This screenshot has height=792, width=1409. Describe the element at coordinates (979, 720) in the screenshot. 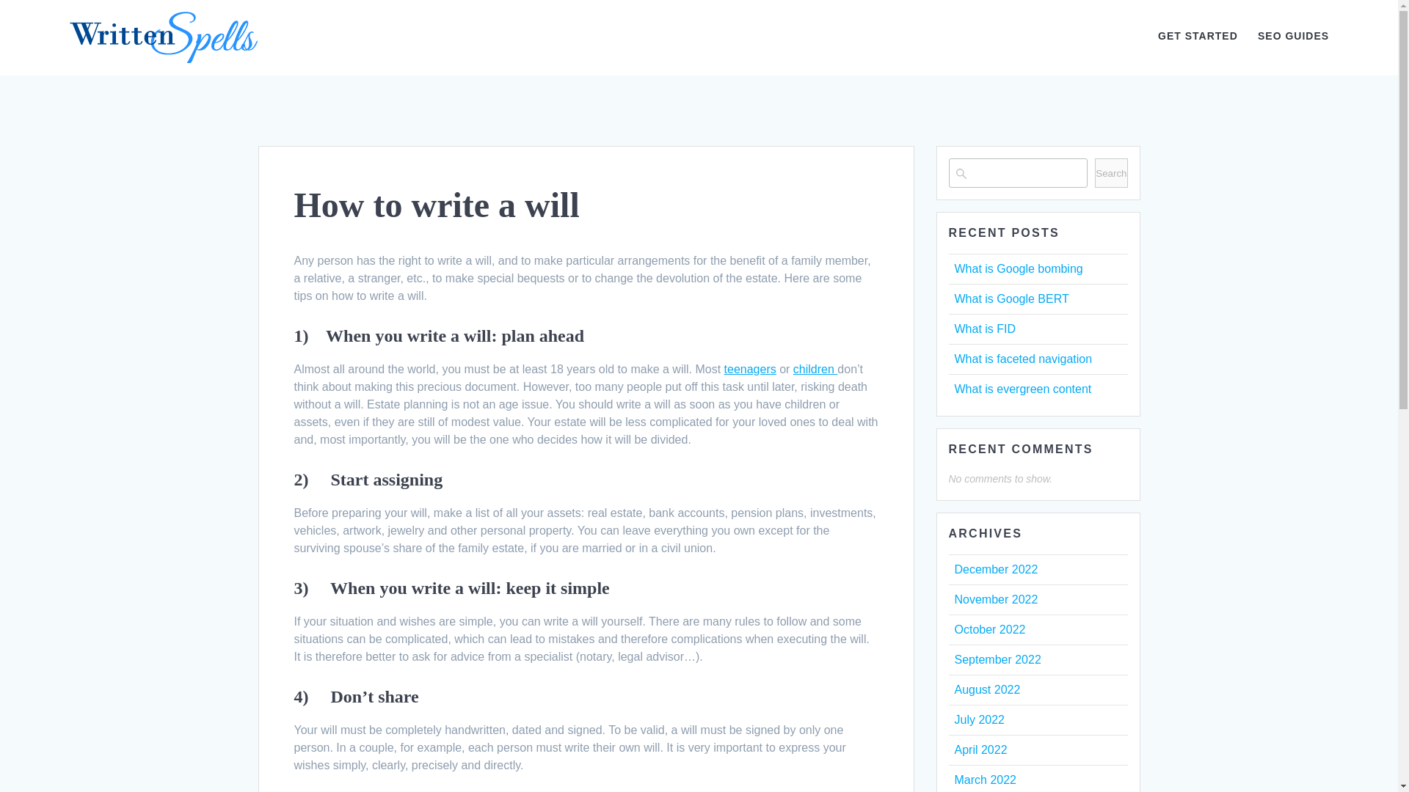

I see `July 2022` at that location.